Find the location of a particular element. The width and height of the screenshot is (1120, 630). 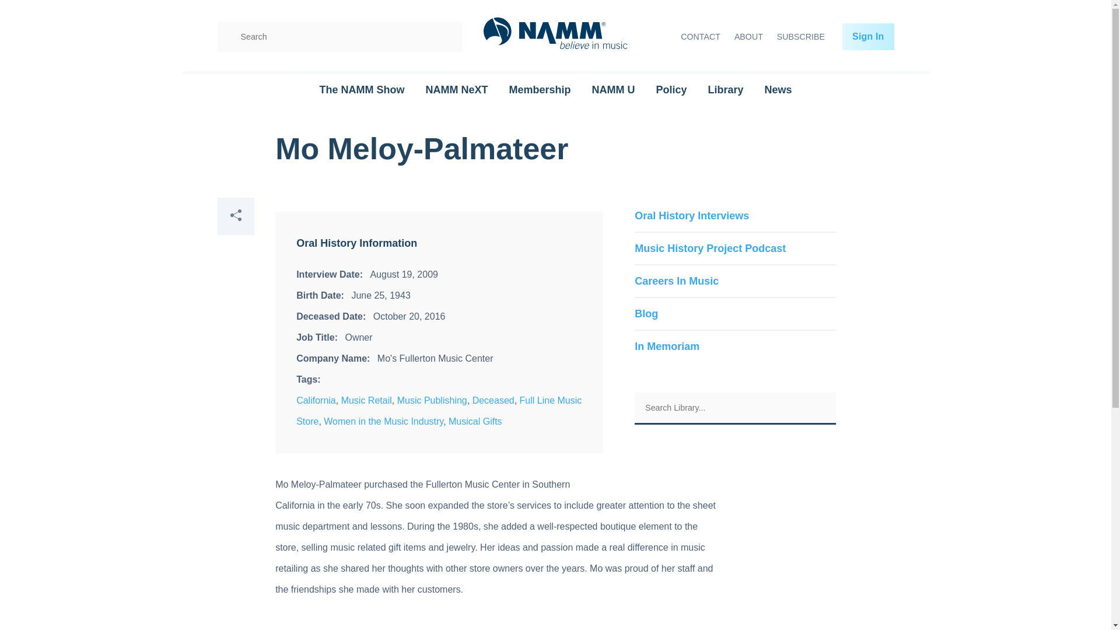

Sign In is located at coordinates (868, 36).